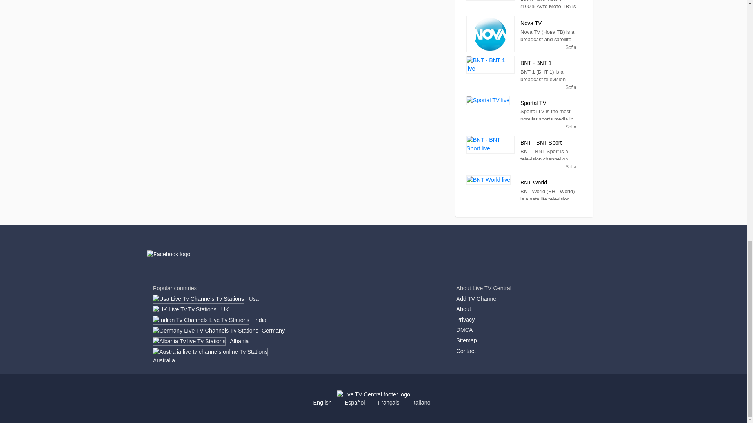 This screenshot has height=423, width=753. I want to click on BNT - BNT 1, so click(490, 64).